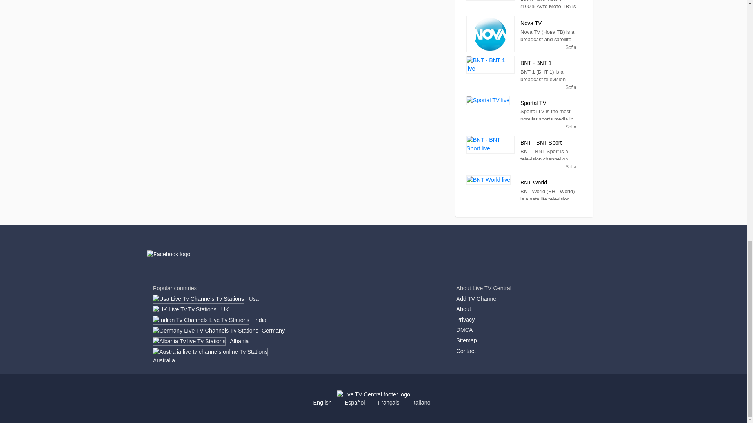 This screenshot has height=423, width=753. I want to click on BNT - BNT 1, so click(490, 64).